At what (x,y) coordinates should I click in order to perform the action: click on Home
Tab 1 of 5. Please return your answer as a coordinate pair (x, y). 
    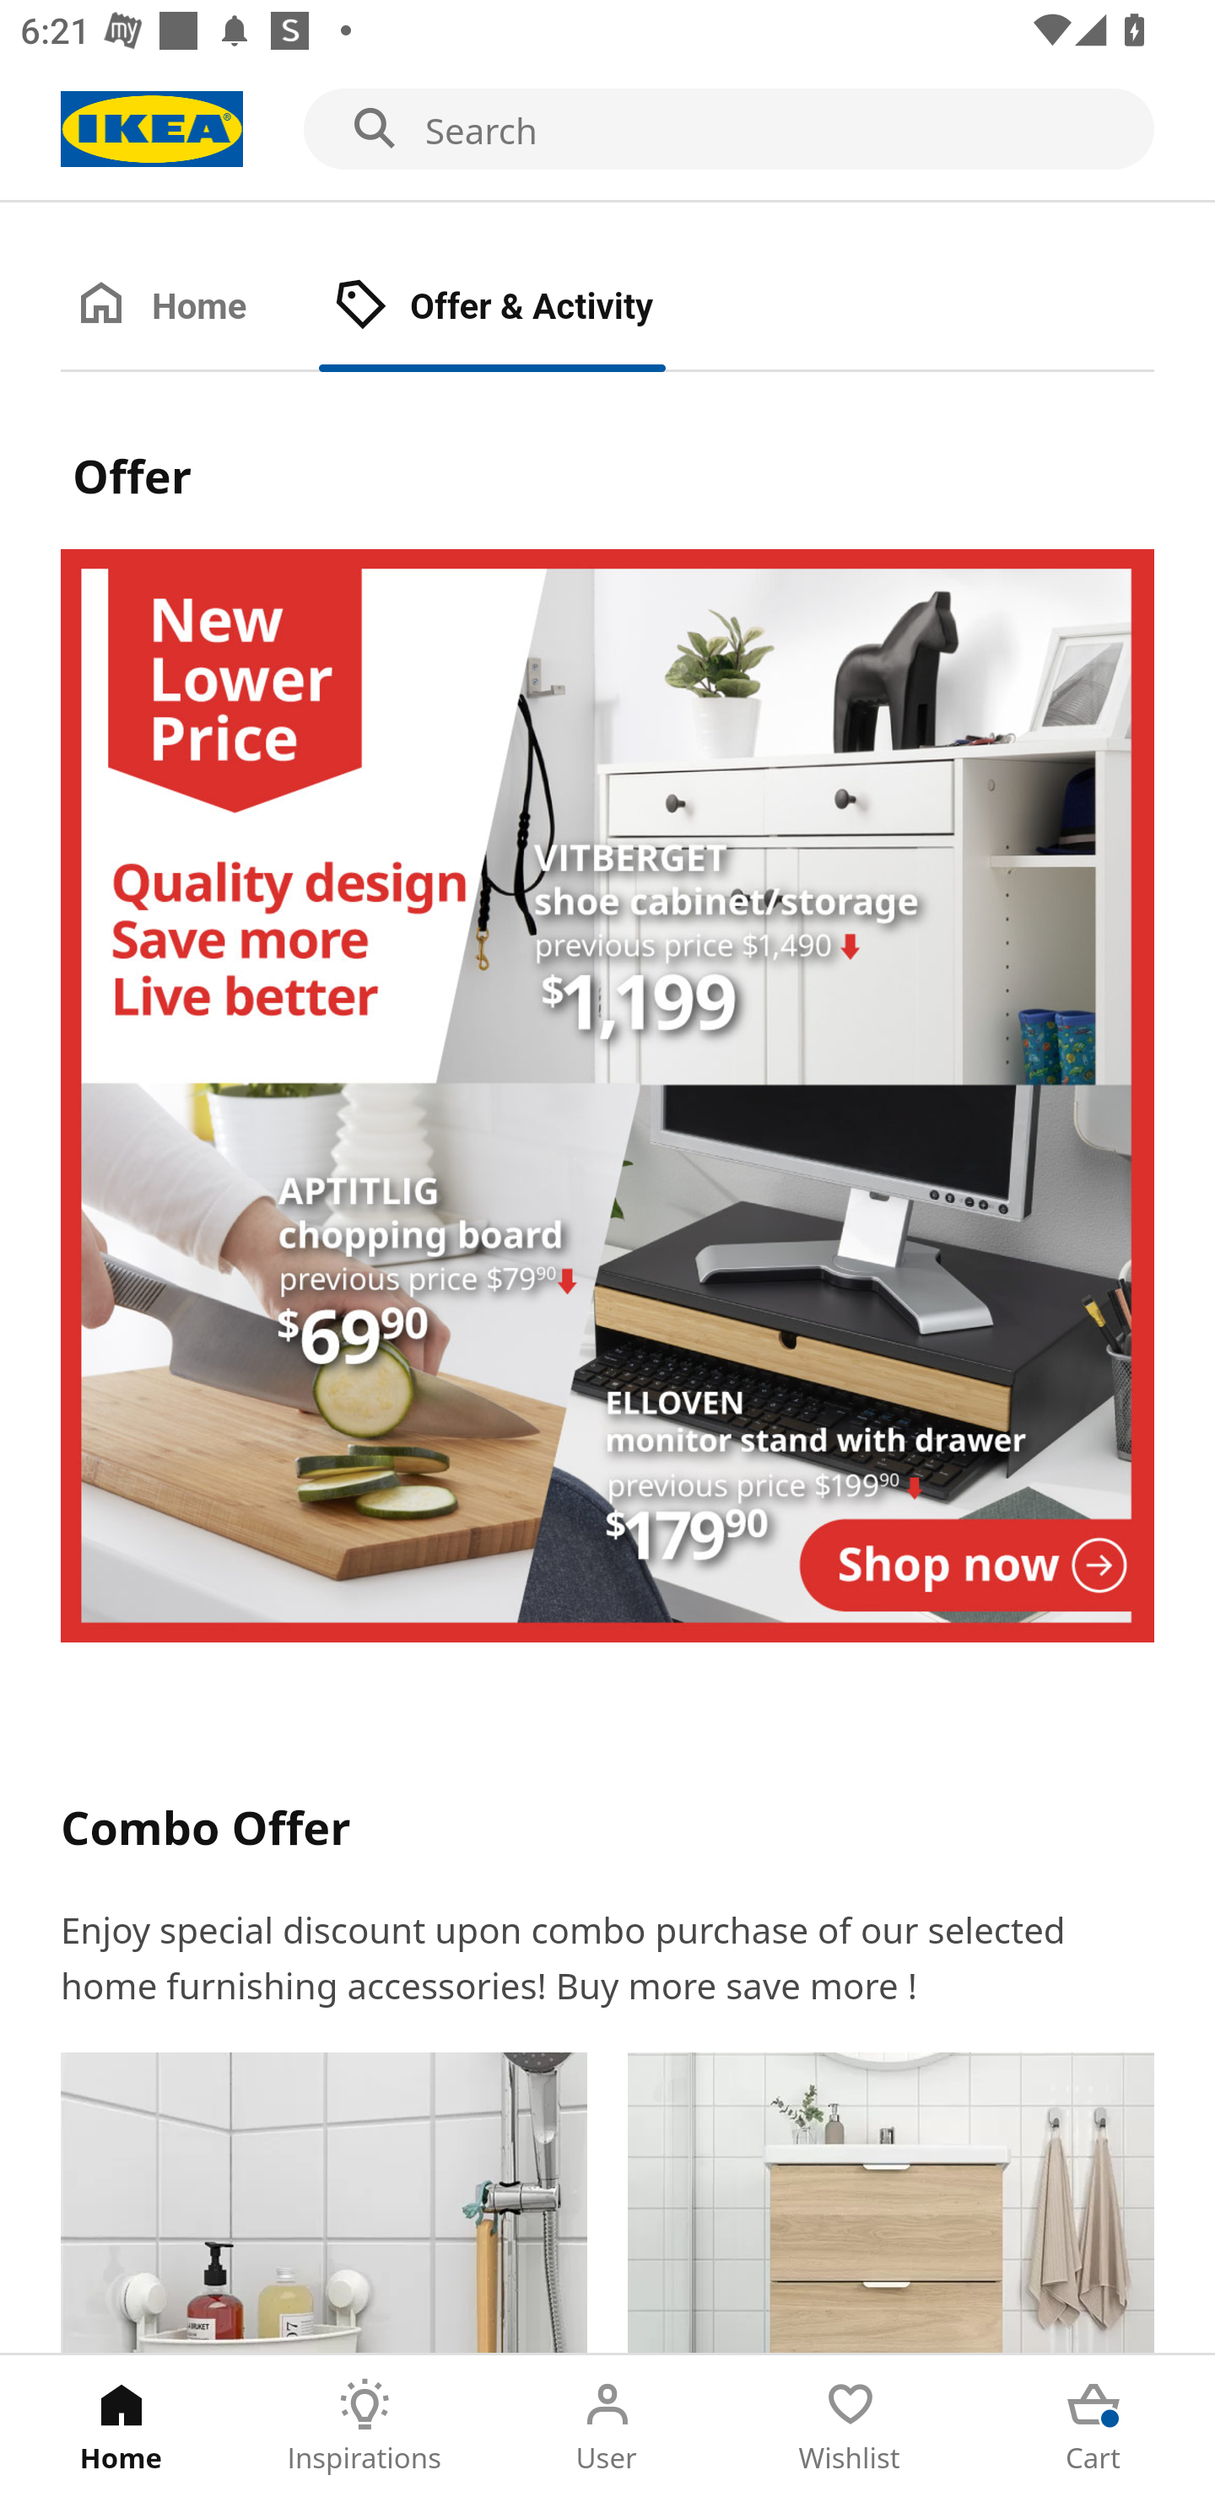
    Looking at the image, I should click on (121, 2426).